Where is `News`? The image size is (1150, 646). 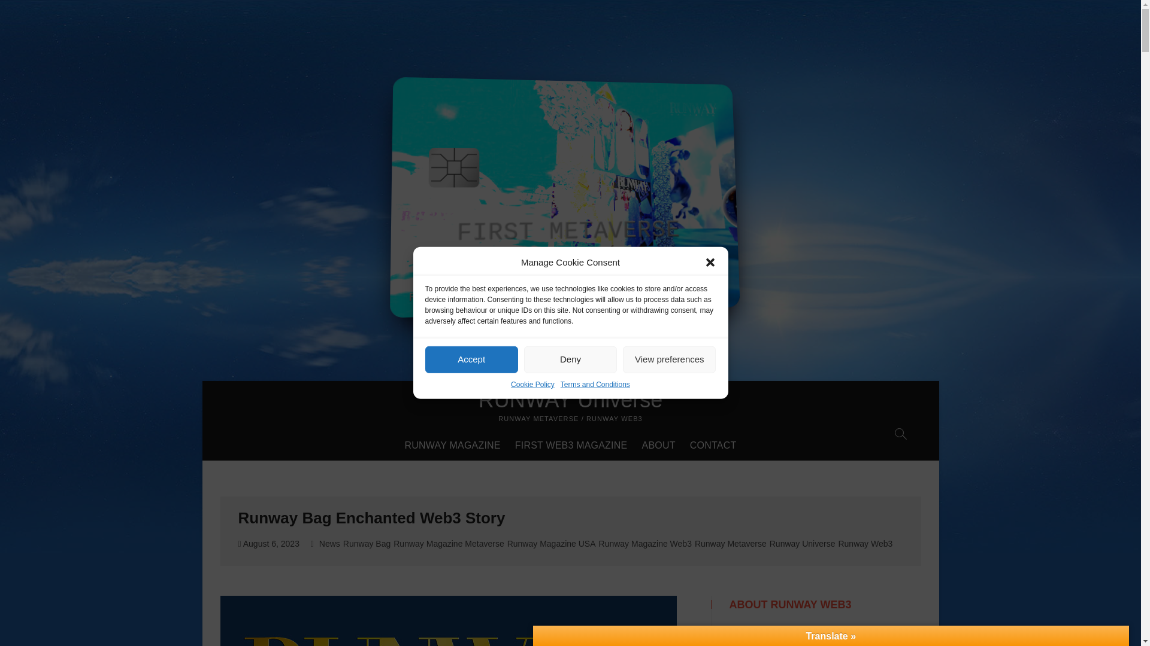 News is located at coordinates (331, 545).